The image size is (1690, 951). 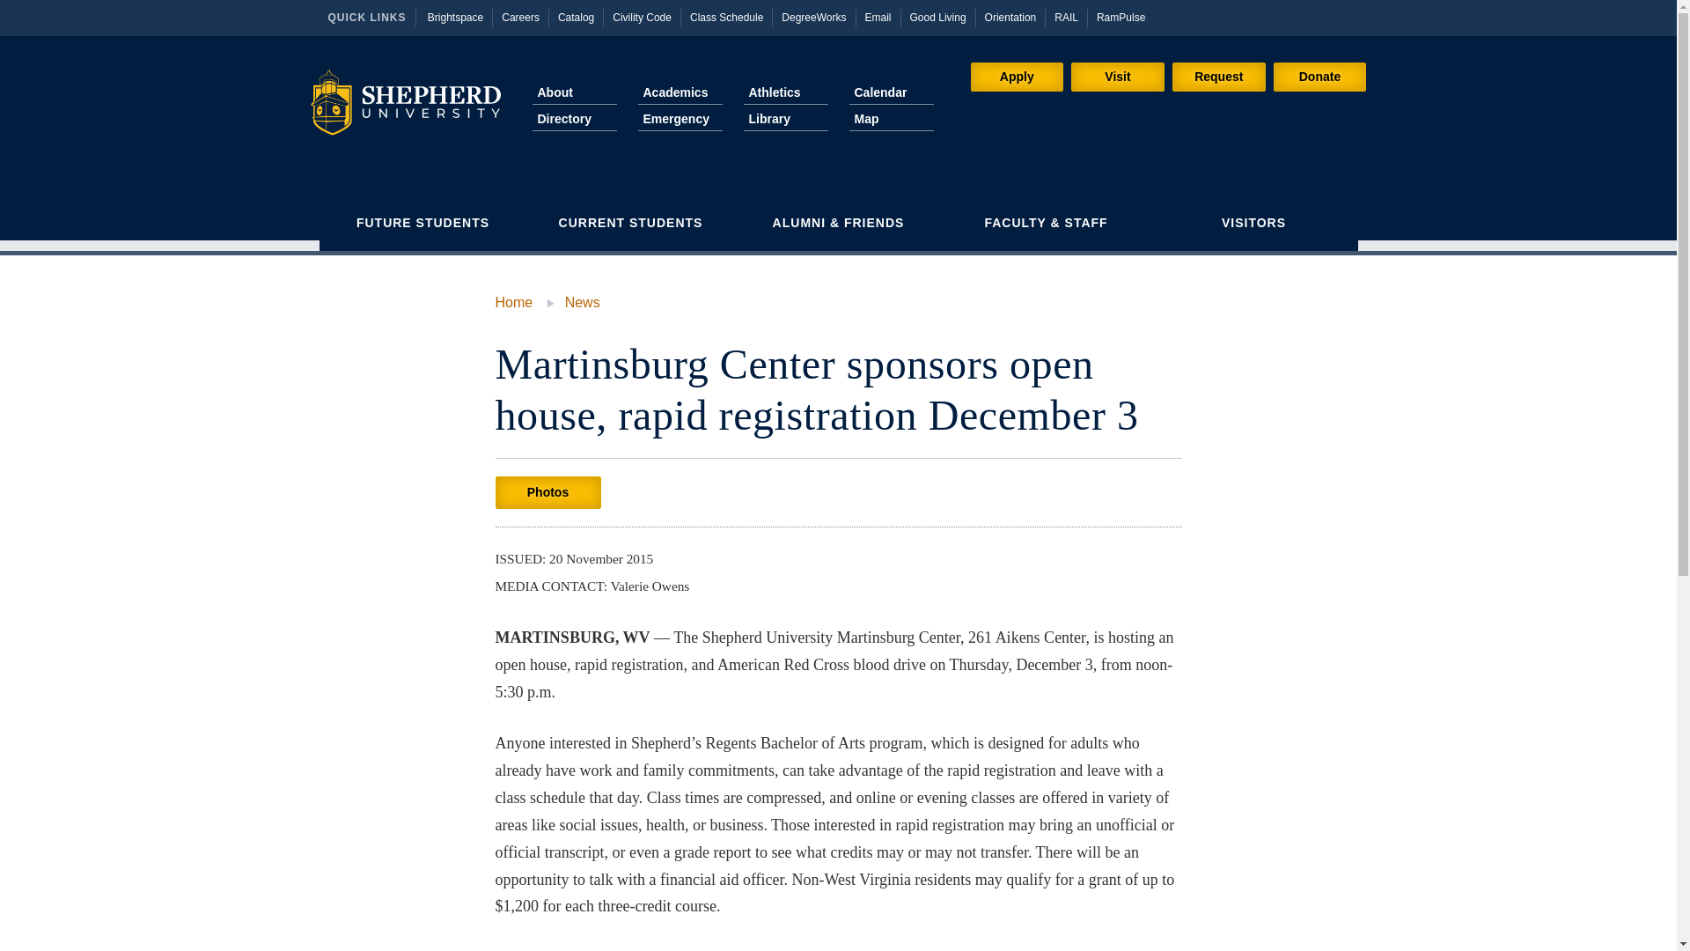 What do you see at coordinates (1010, 18) in the screenshot?
I see `Orientation` at bounding box center [1010, 18].